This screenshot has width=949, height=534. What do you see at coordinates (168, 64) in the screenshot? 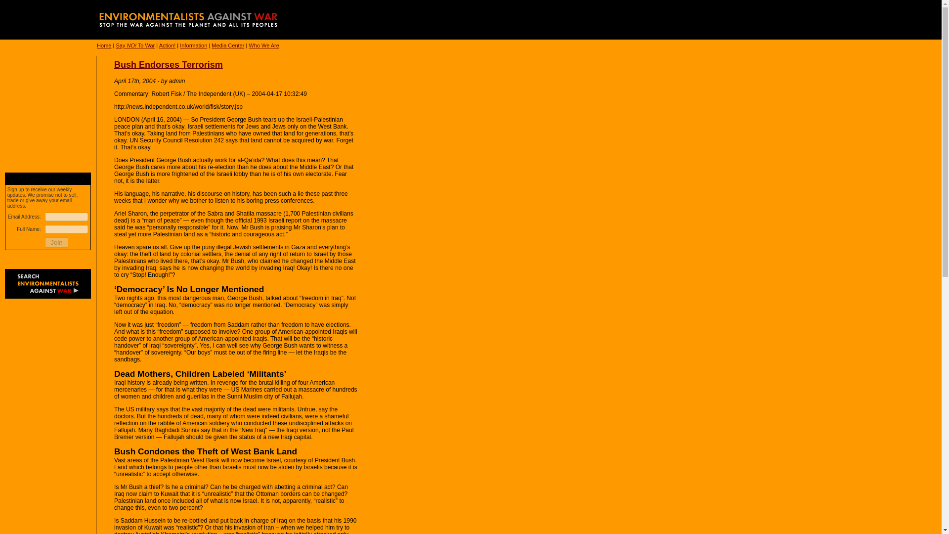
I see `Bush Endorses Terrorism` at bounding box center [168, 64].